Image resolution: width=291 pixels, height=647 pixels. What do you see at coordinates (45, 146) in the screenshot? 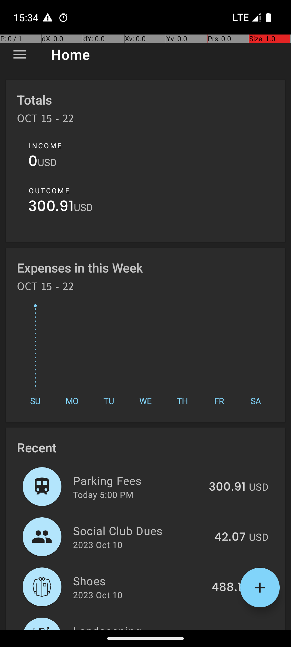
I see `INCOME` at bounding box center [45, 146].